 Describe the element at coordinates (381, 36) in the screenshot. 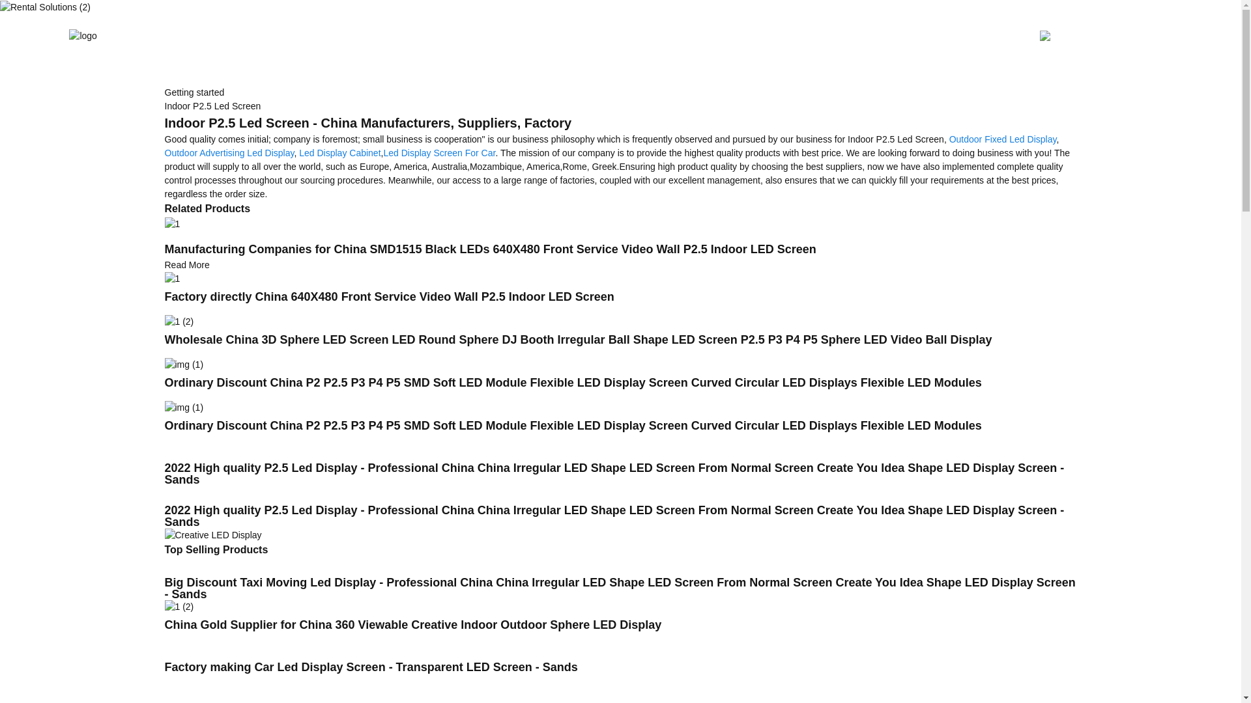

I see `PRODUCTS` at that location.